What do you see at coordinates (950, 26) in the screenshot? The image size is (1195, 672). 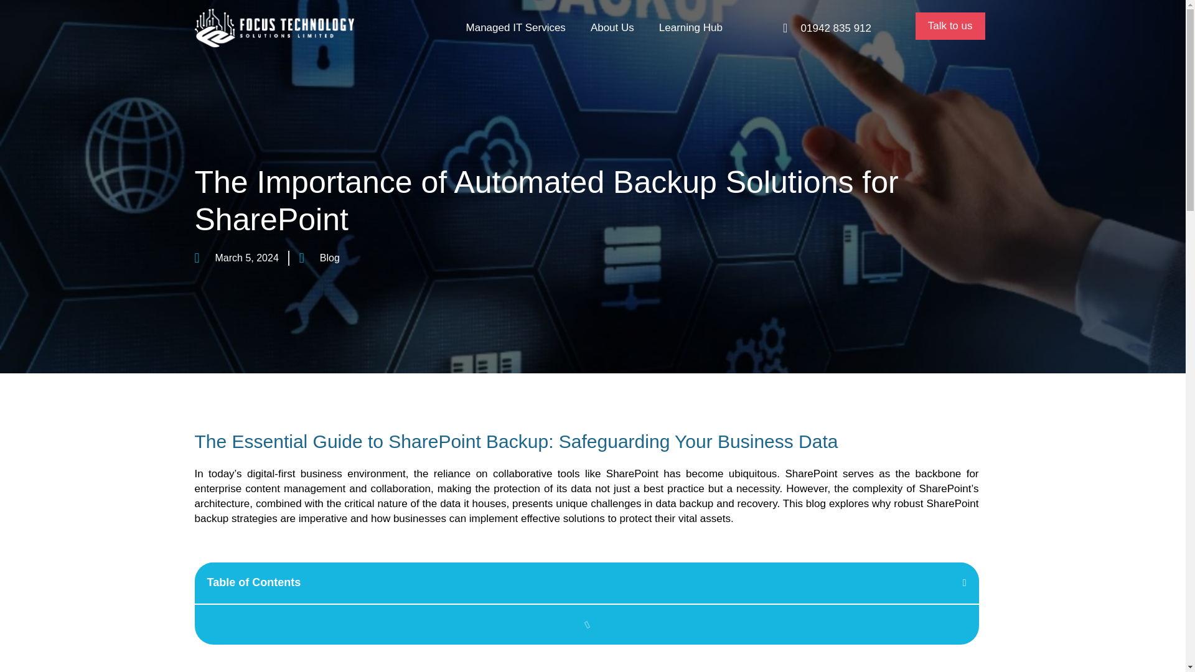 I see `Talk to us` at bounding box center [950, 26].